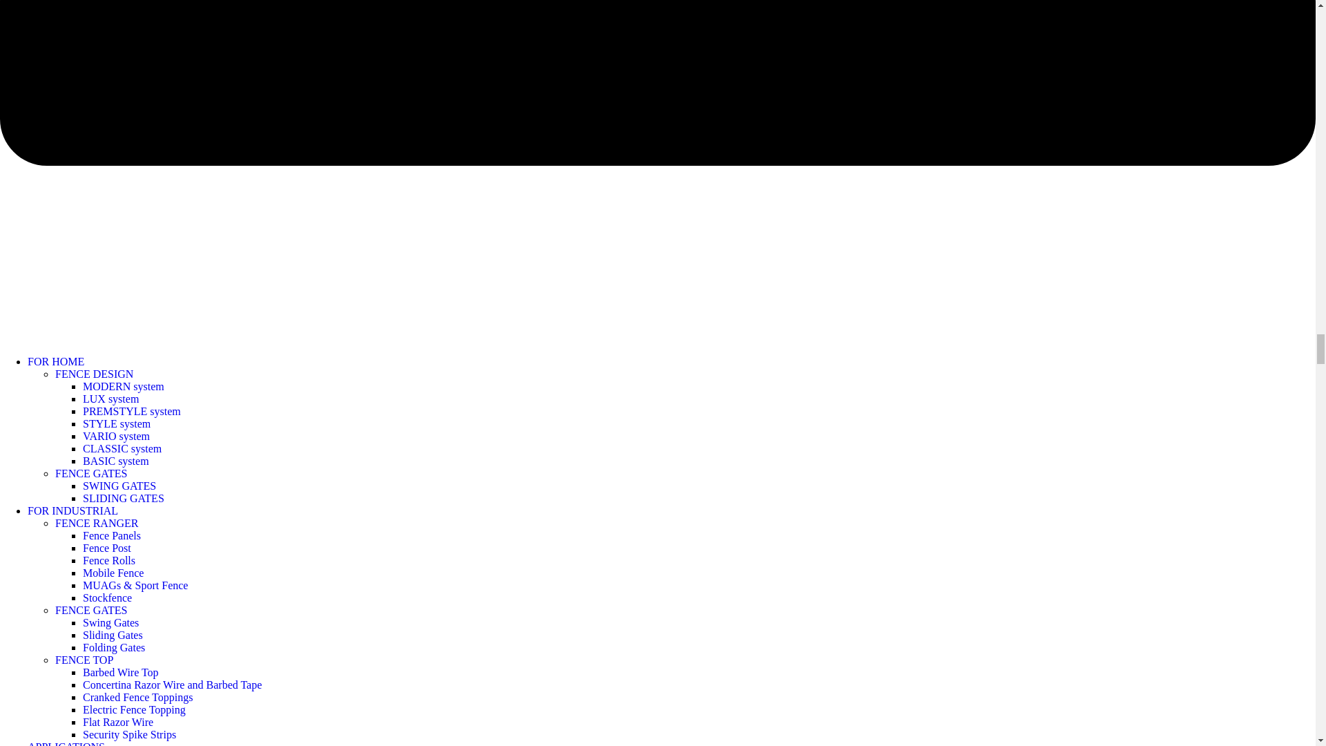 This screenshot has width=1326, height=746. I want to click on PREMSTYLE system, so click(131, 411).